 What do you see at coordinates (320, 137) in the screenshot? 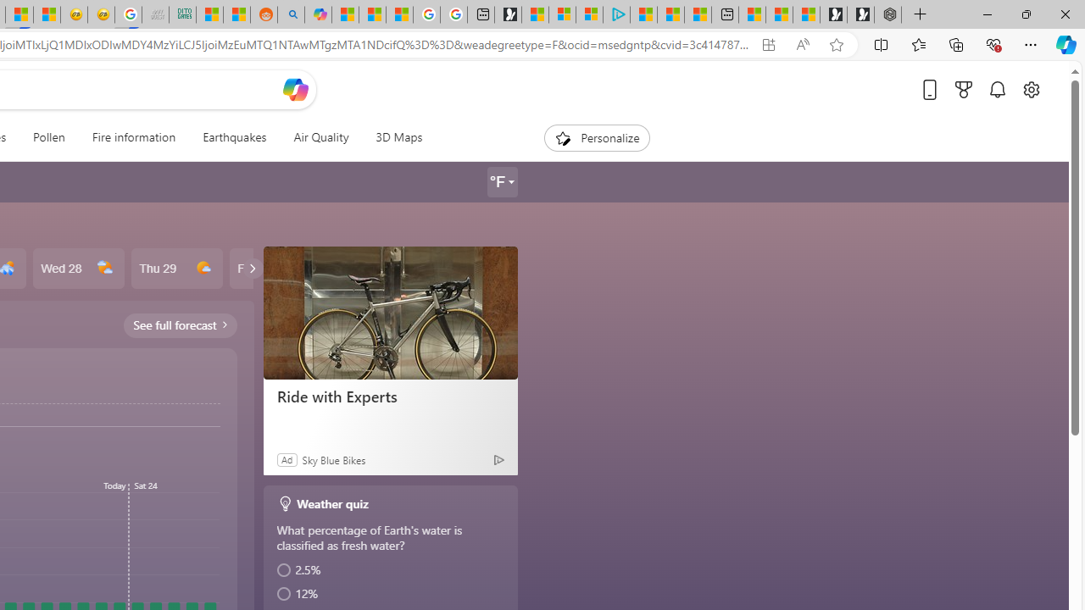
I see `Air Quality` at bounding box center [320, 137].